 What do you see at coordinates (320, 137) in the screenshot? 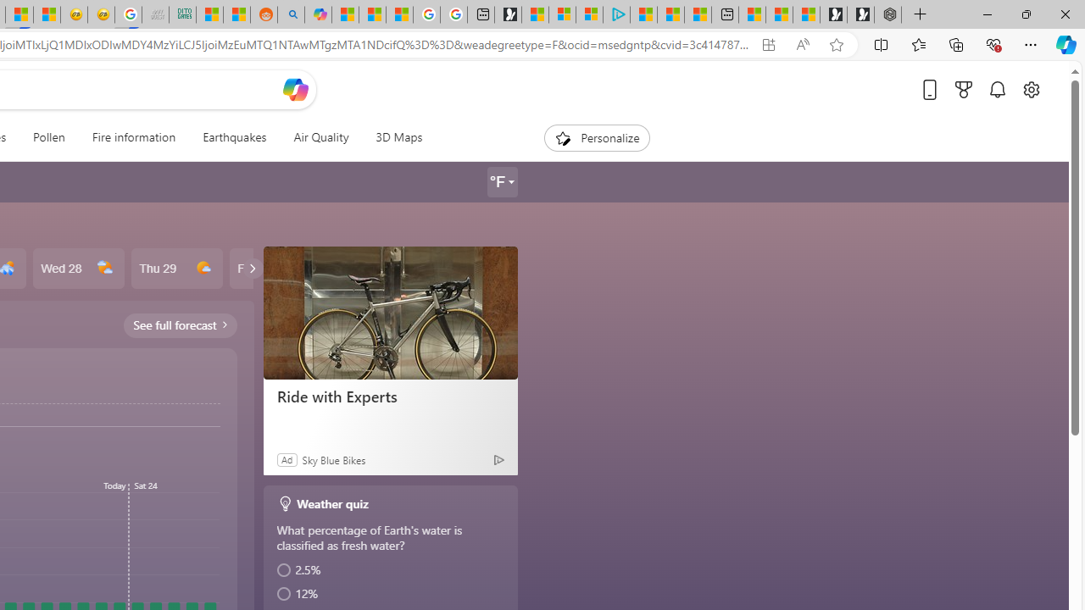
I see `Air Quality` at bounding box center [320, 137].